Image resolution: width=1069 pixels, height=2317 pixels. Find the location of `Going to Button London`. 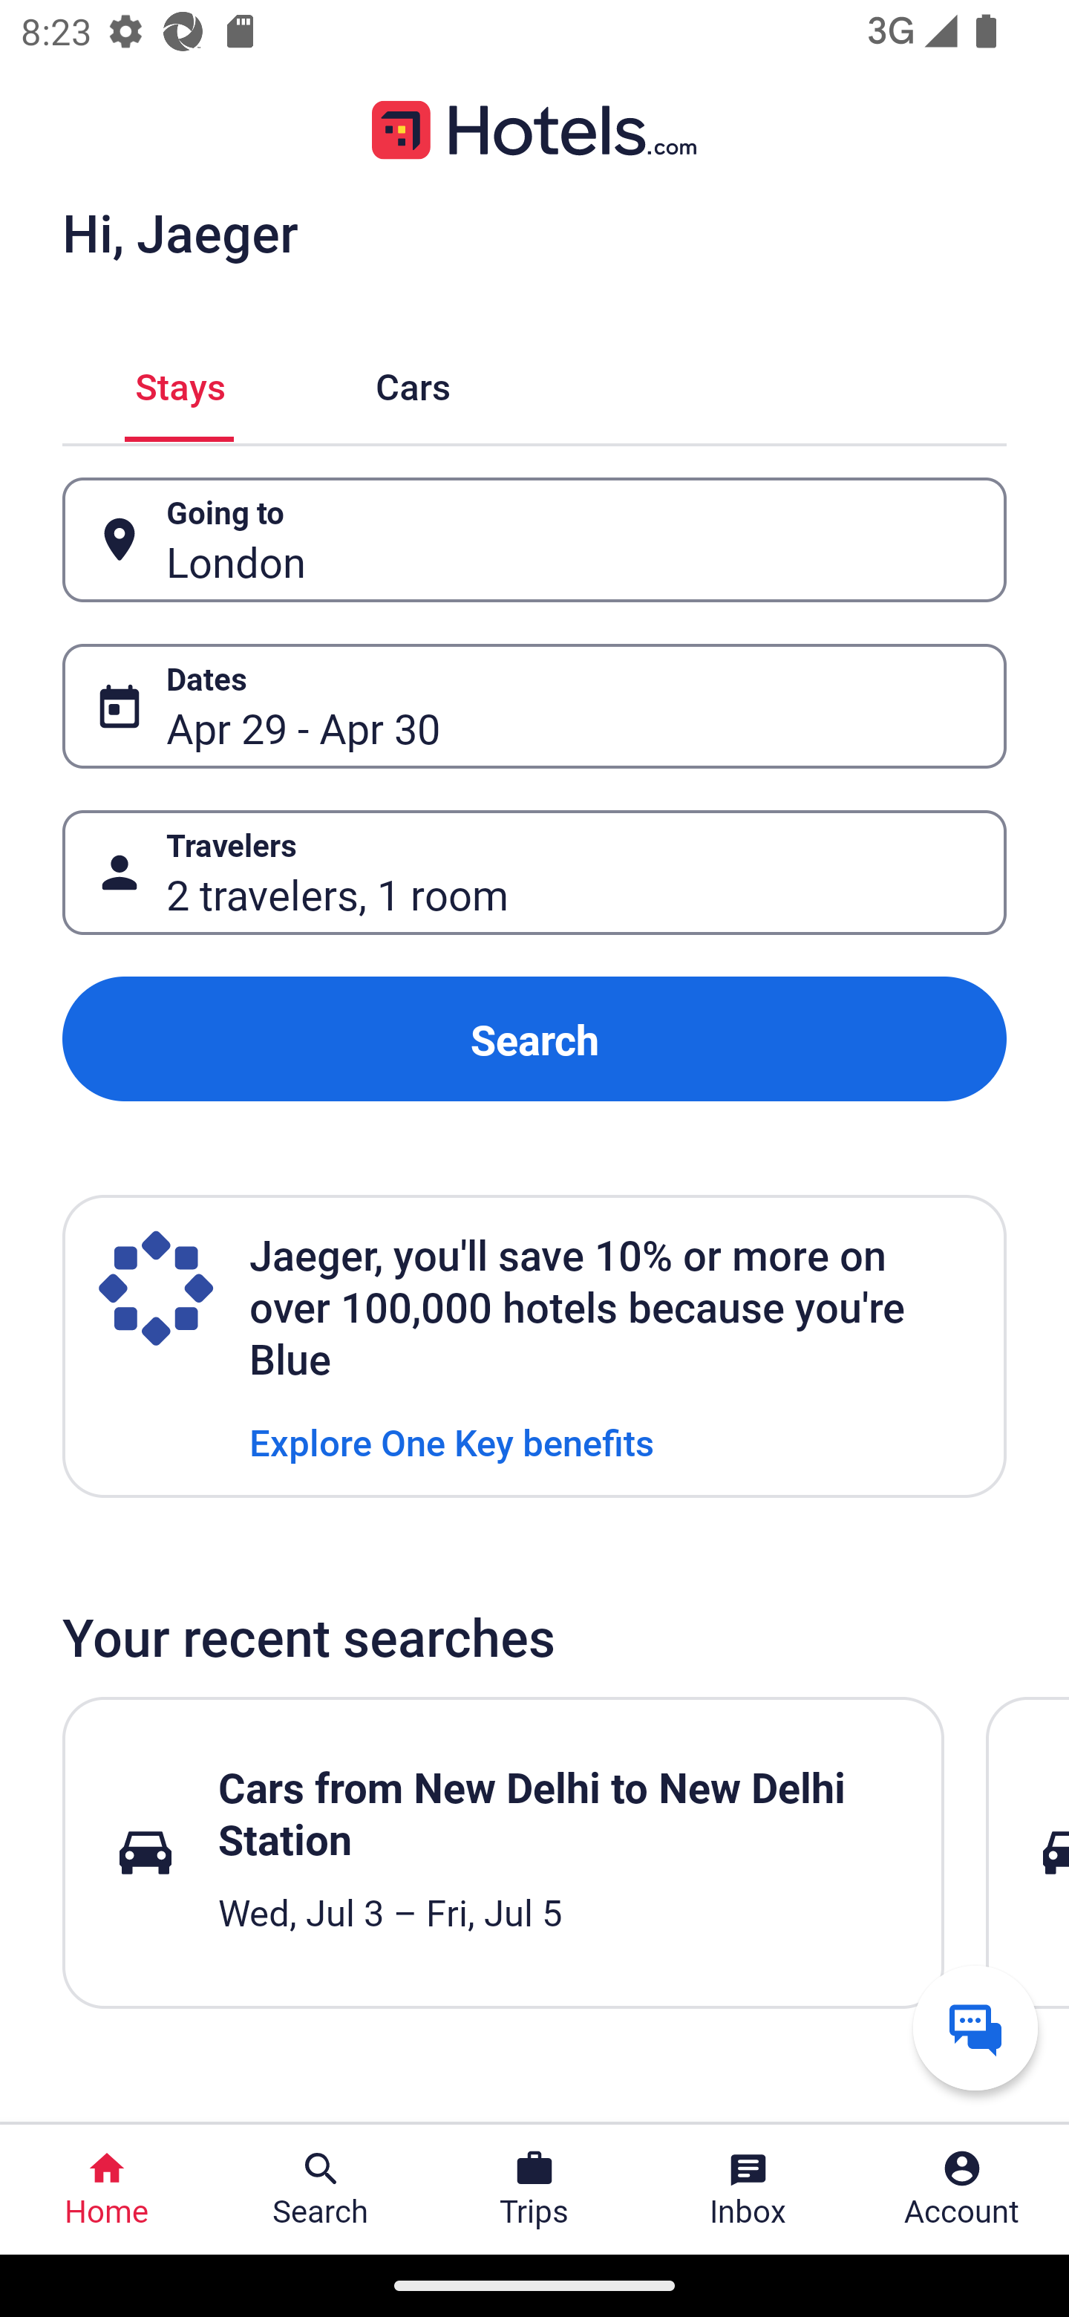

Going to Button London is located at coordinates (534, 539).